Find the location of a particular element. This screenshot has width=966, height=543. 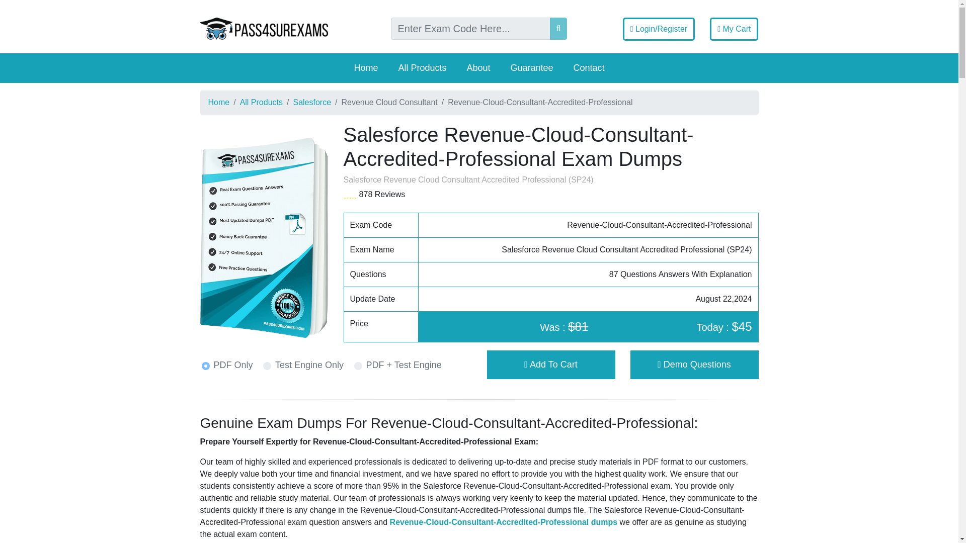

My Cart is located at coordinates (734, 29).